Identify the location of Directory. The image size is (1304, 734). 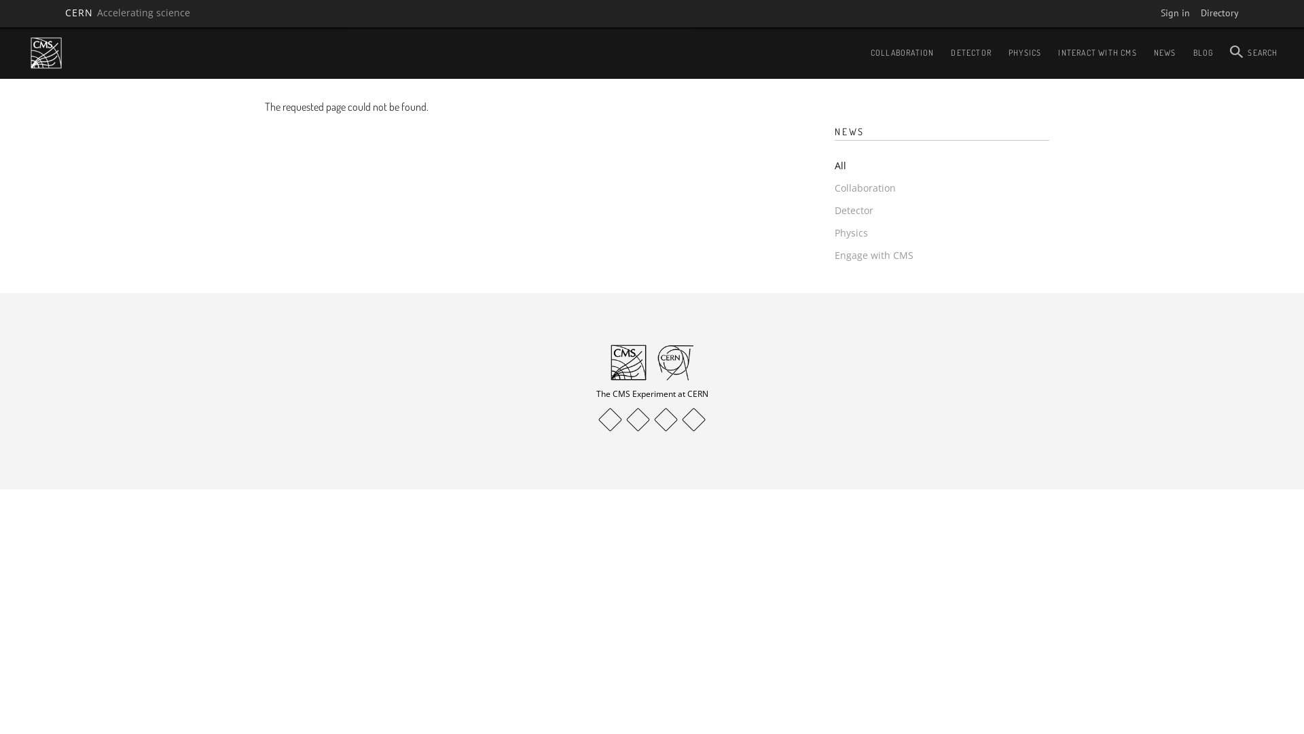
(1220, 13).